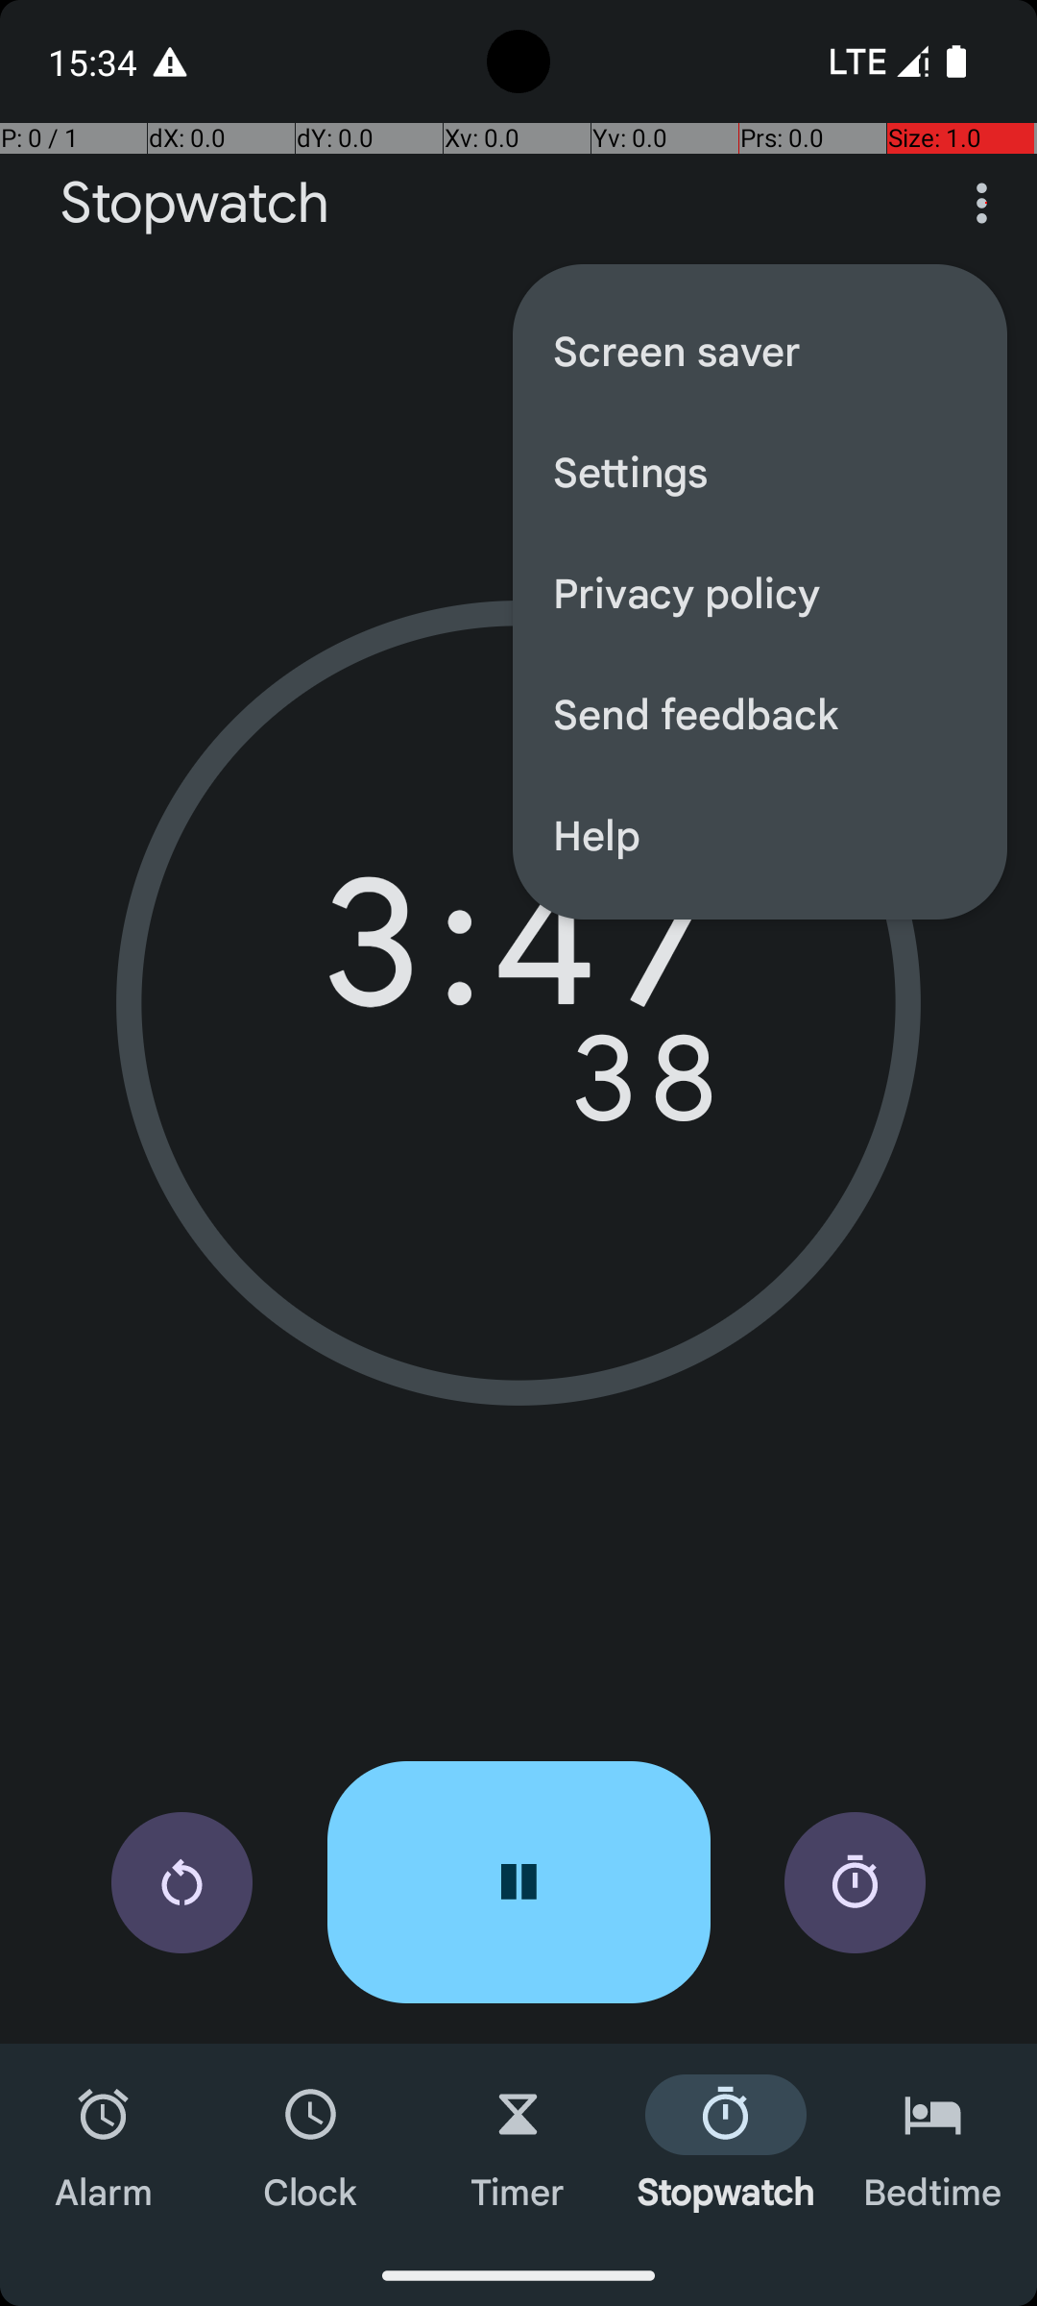  Describe the element at coordinates (760, 713) in the screenshot. I see `Send feedback` at that location.